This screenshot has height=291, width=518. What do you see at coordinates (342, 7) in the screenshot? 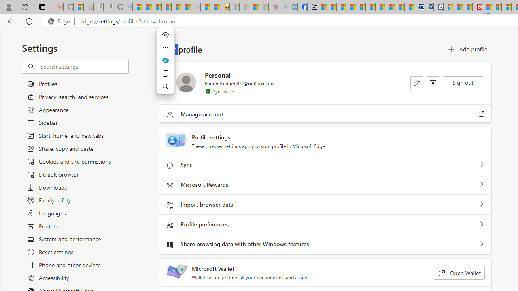
I see `World - MSN` at bounding box center [342, 7].